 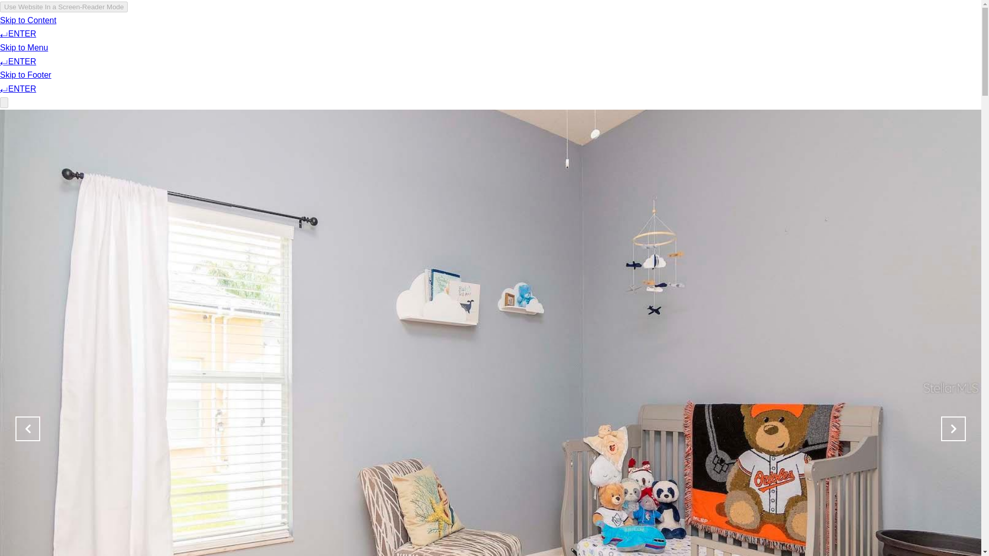 I want to click on LET'S CONNECT, so click(x=711, y=38).